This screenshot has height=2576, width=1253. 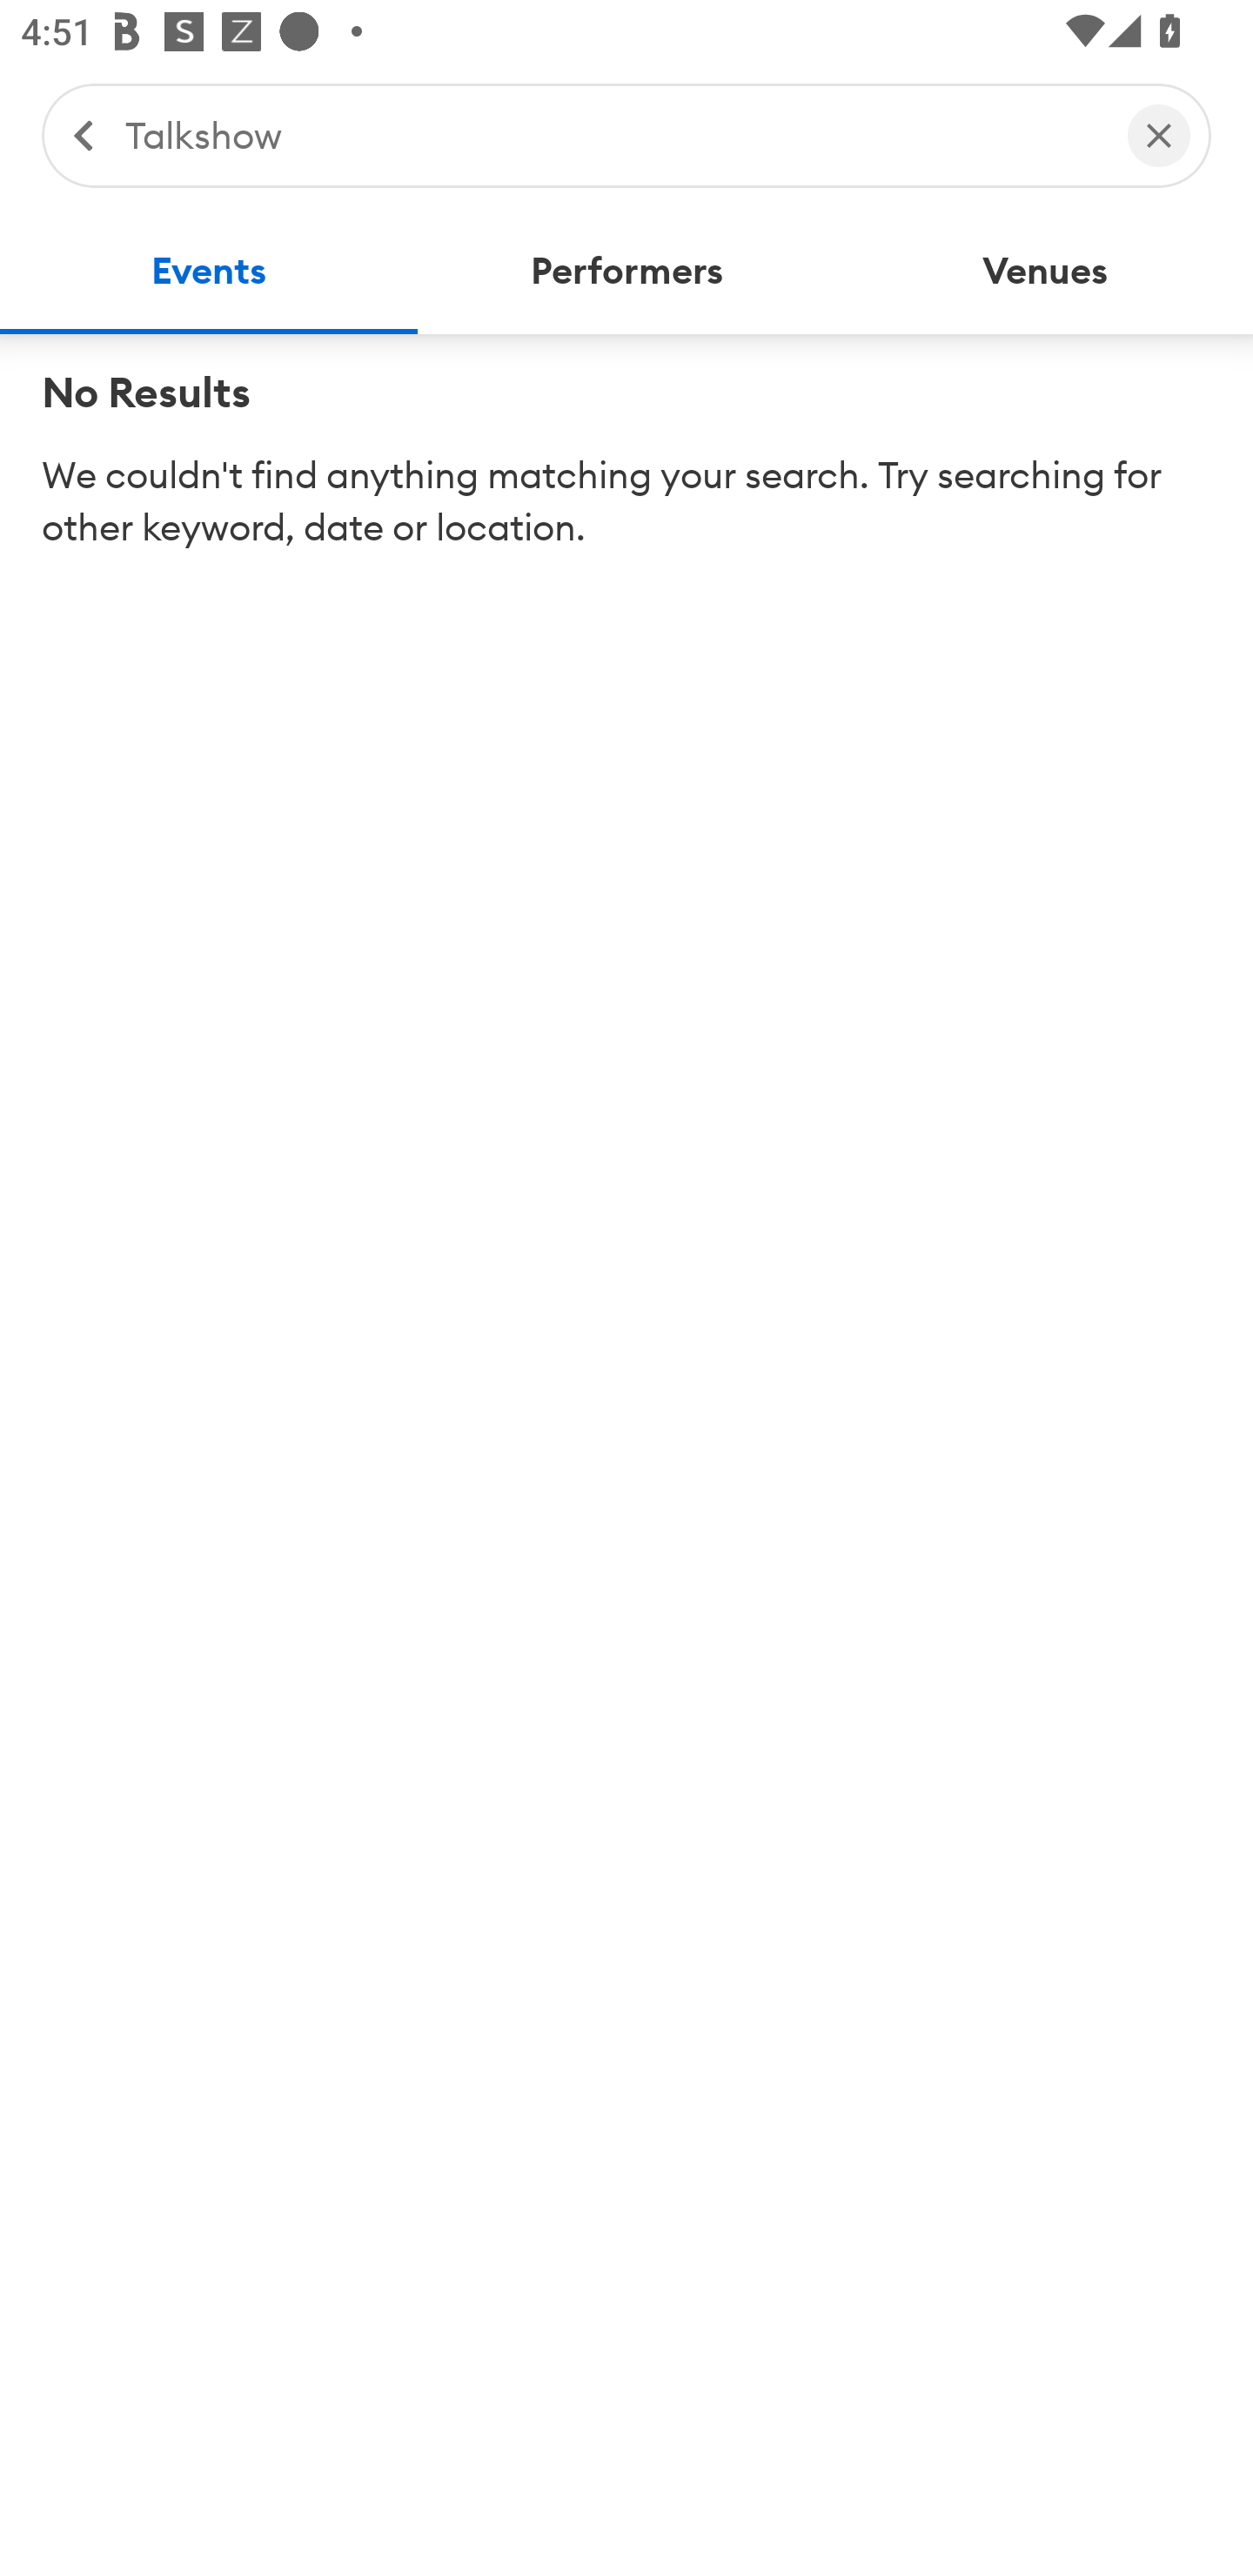 What do you see at coordinates (611, 134) in the screenshot?
I see `Talkshow` at bounding box center [611, 134].